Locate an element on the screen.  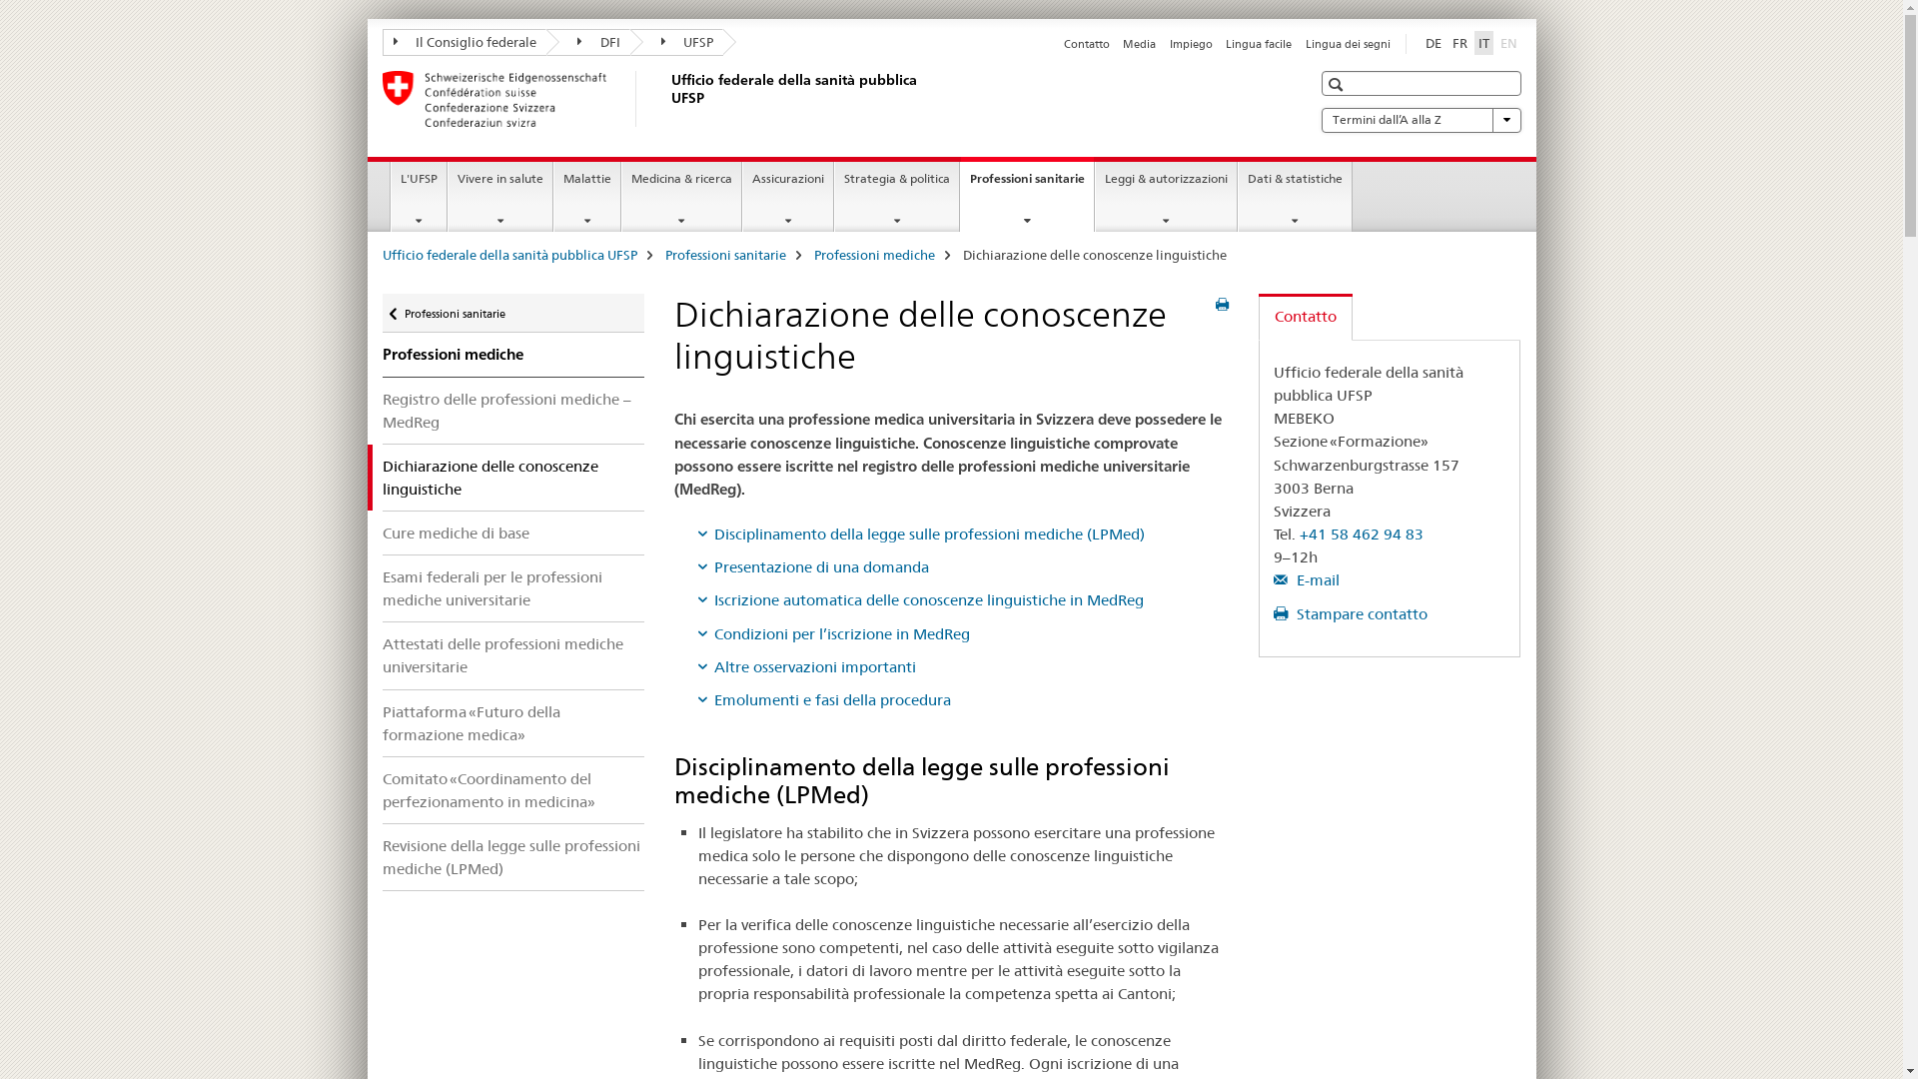
Contatto is located at coordinates (1306, 318).